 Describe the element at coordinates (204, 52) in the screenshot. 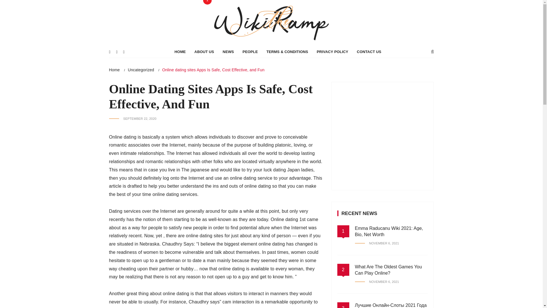

I see `ABOUT US` at that location.